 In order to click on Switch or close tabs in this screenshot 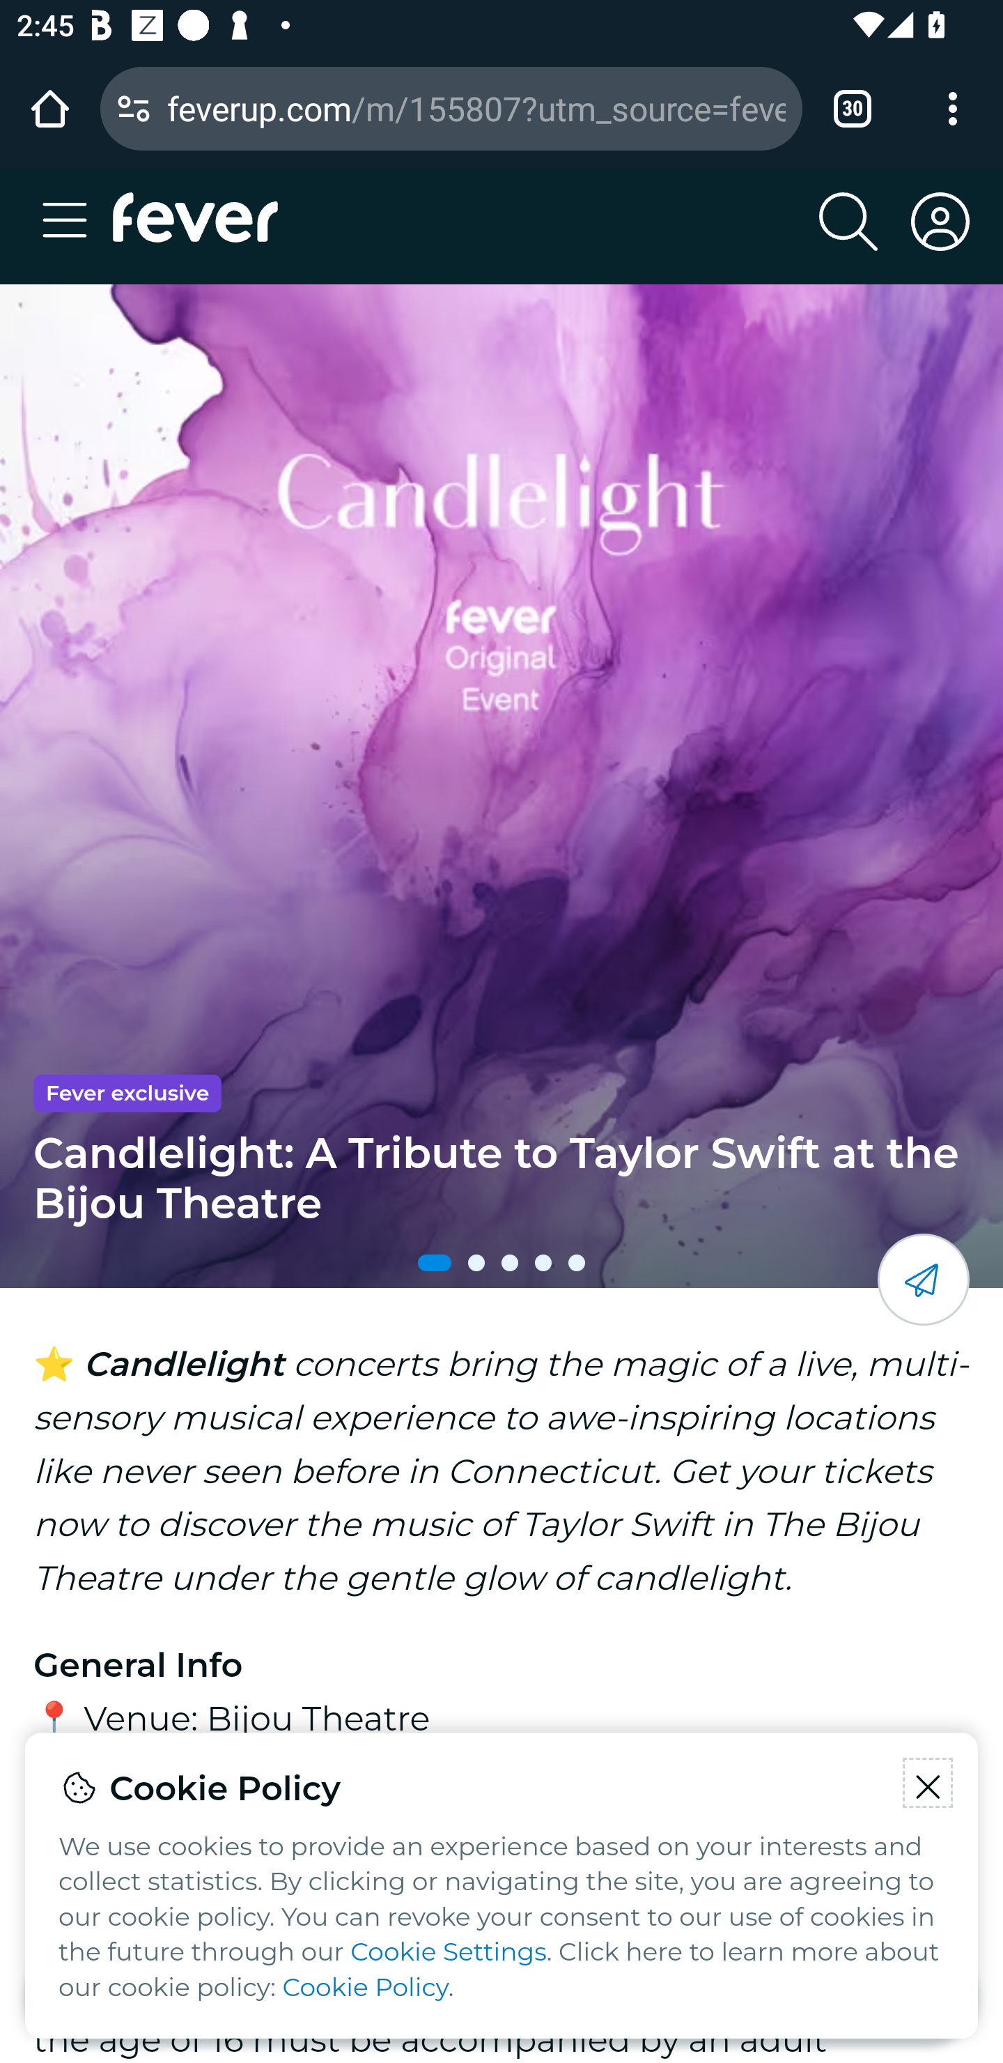, I will do `click(853, 108)`.